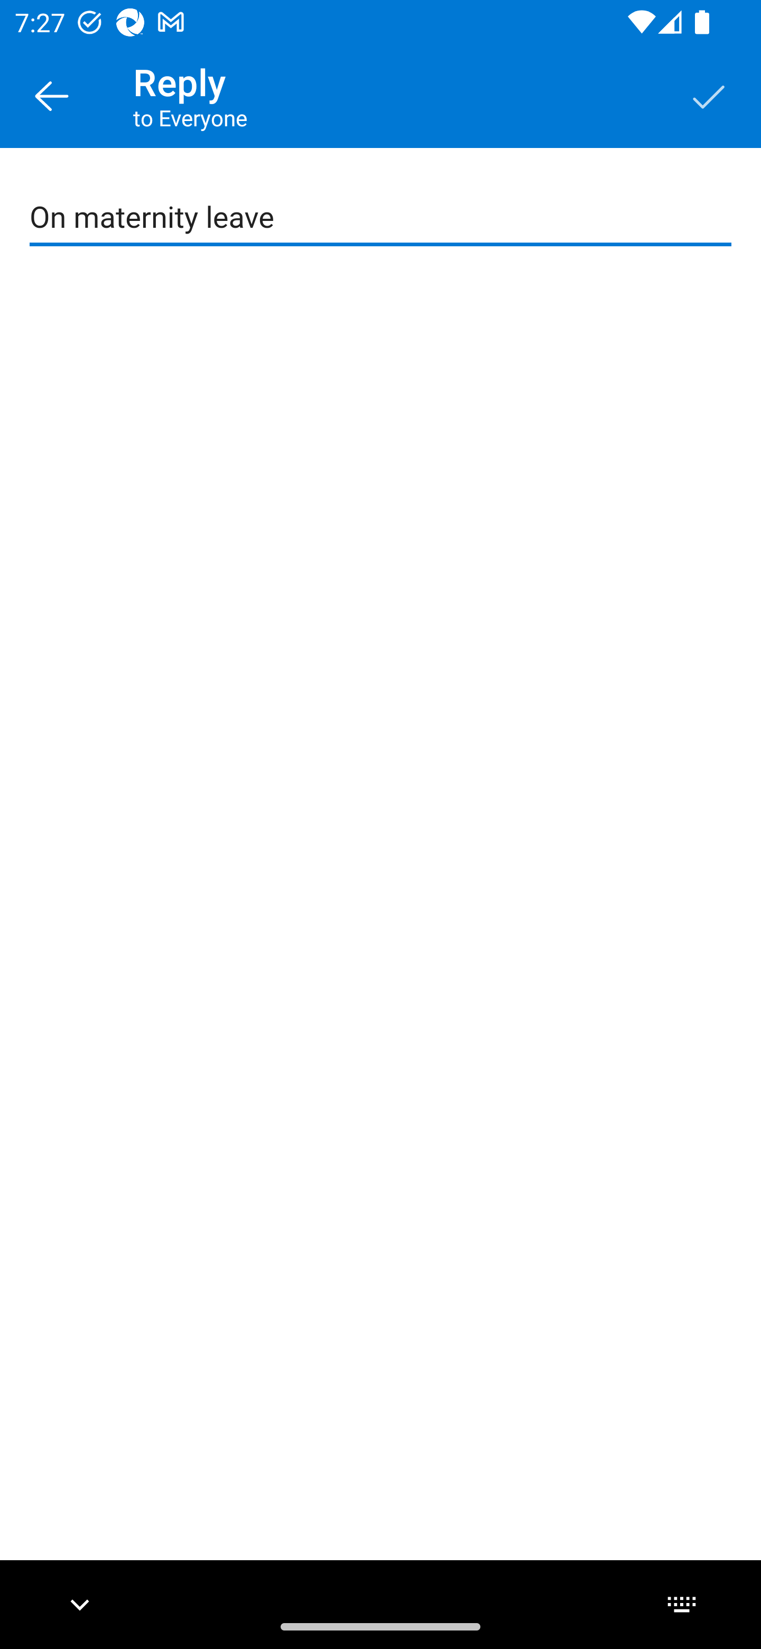 The height and width of the screenshot is (1649, 761). What do you see at coordinates (52, 95) in the screenshot?
I see `Back` at bounding box center [52, 95].